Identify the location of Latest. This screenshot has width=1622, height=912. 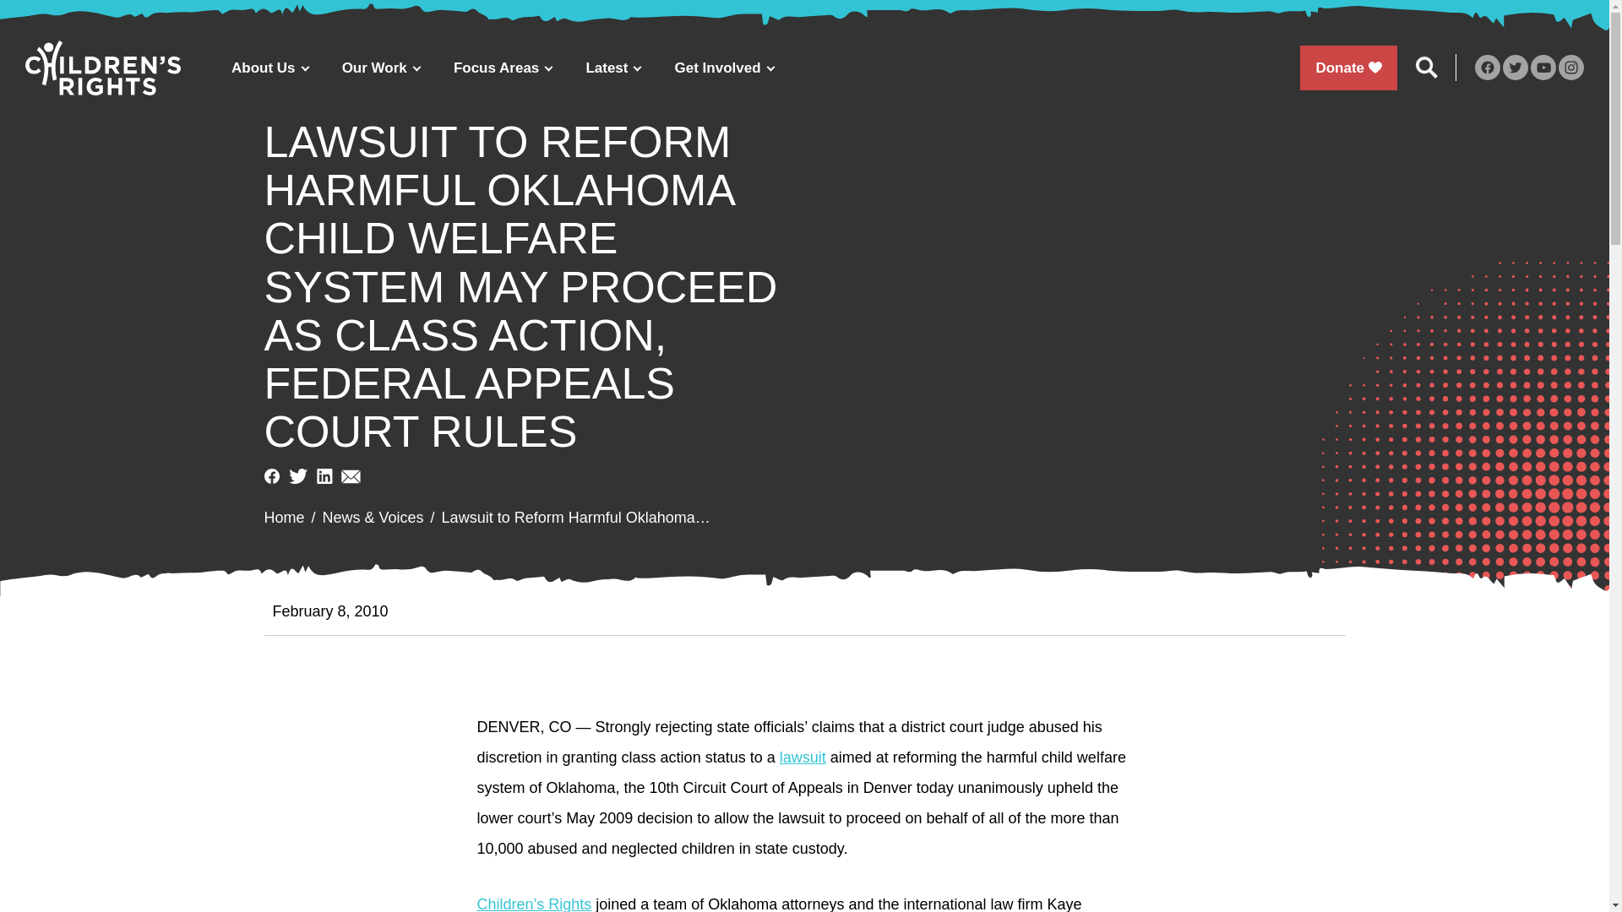
(612, 68).